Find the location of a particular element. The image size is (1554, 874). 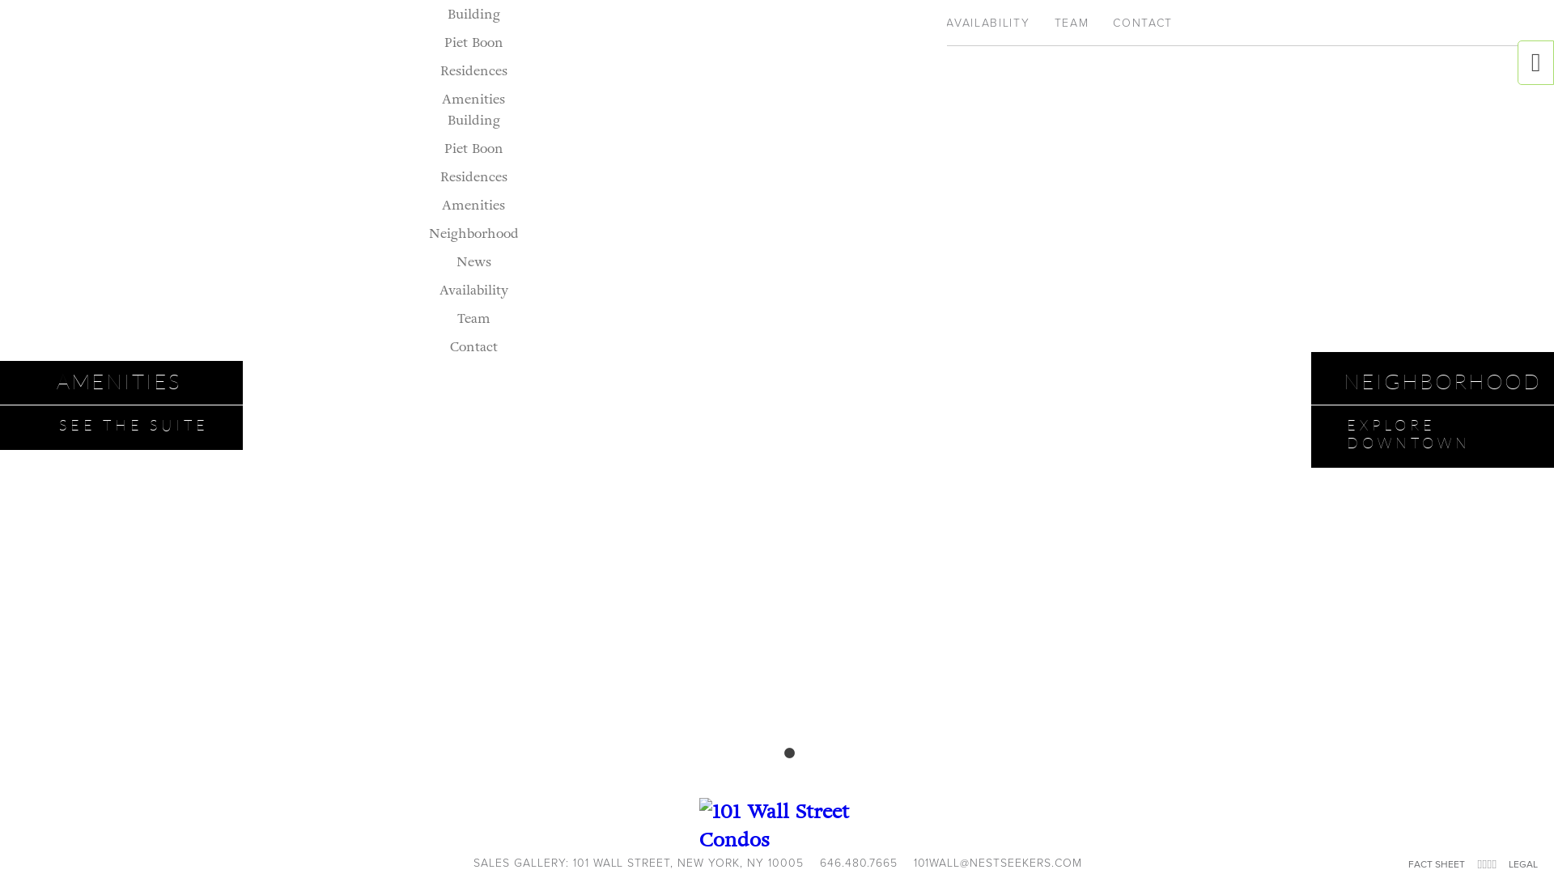

Team is located at coordinates (473, 319).